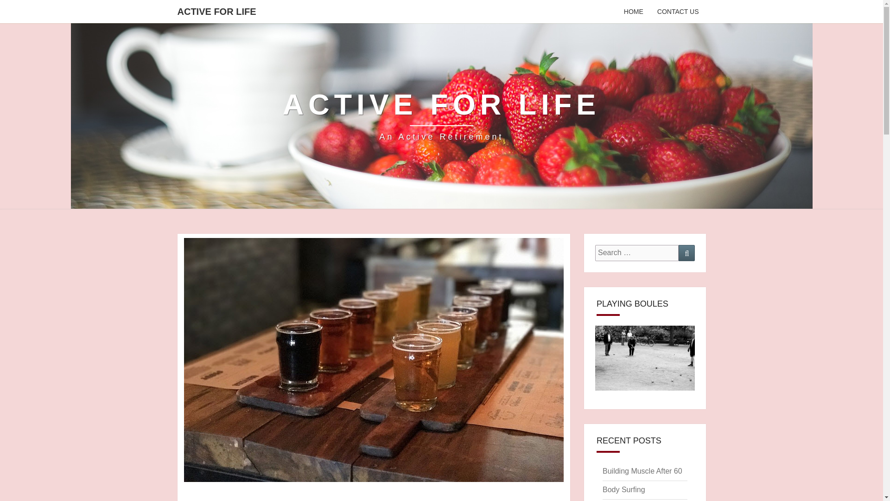 The height and width of the screenshot is (501, 890). Describe the element at coordinates (642, 470) in the screenshot. I see `Building Muscle After 60` at that location.